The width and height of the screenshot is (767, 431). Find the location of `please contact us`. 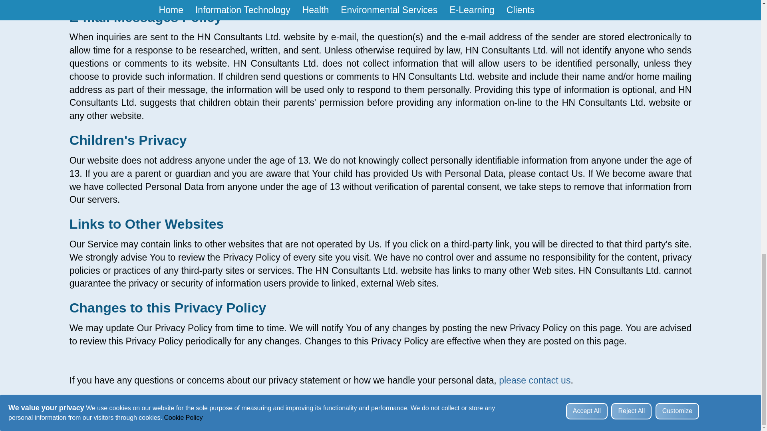

please contact us is located at coordinates (535, 380).